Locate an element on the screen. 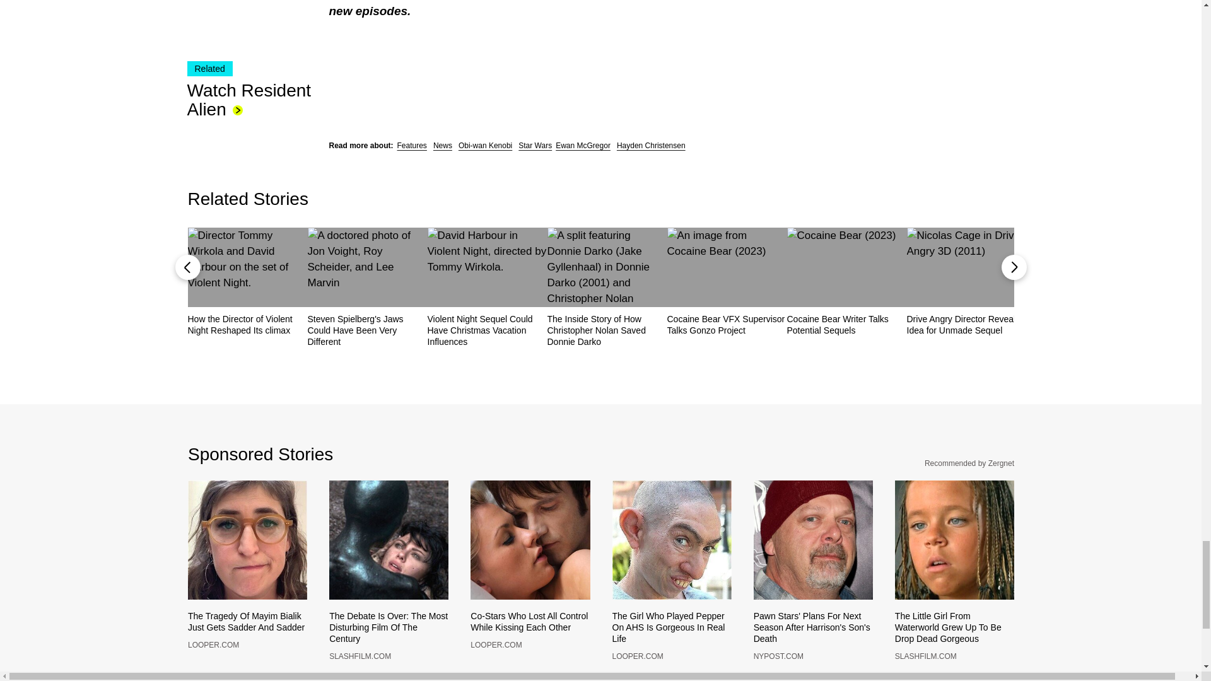  Obi-wan Kenobi is located at coordinates (486, 145).